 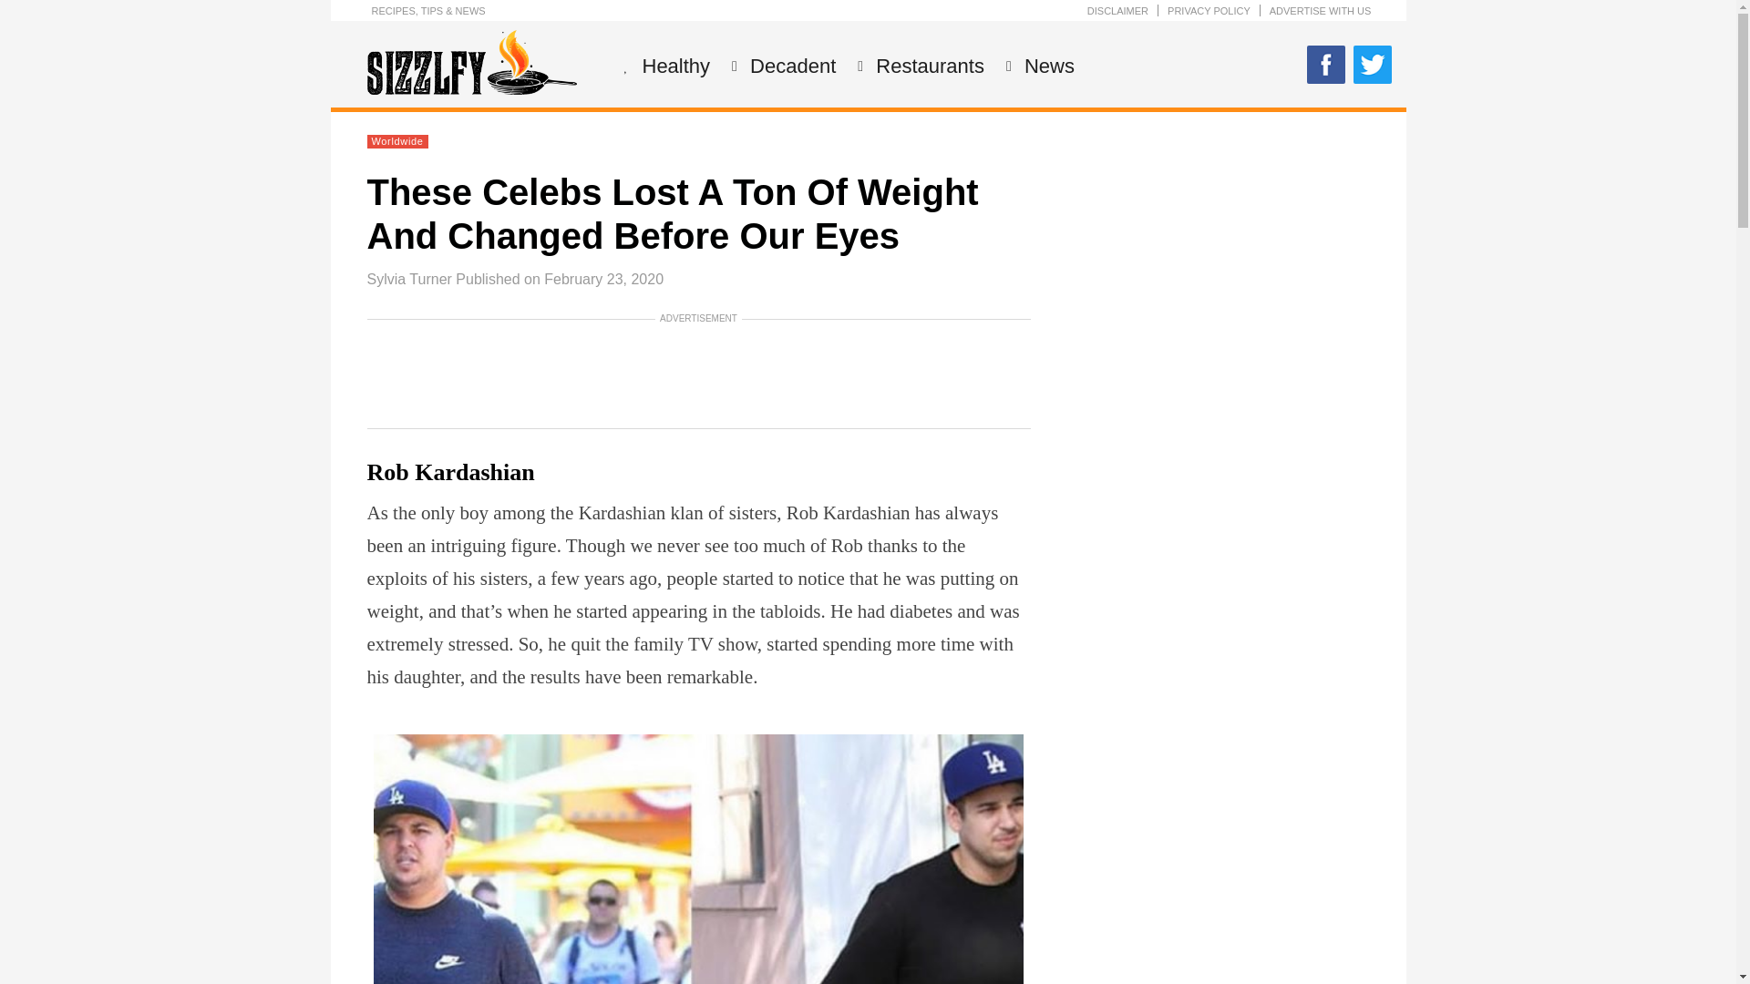 What do you see at coordinates (1046, 66) in the screenshot?
I see `News` at bounding box center [1046, 66].